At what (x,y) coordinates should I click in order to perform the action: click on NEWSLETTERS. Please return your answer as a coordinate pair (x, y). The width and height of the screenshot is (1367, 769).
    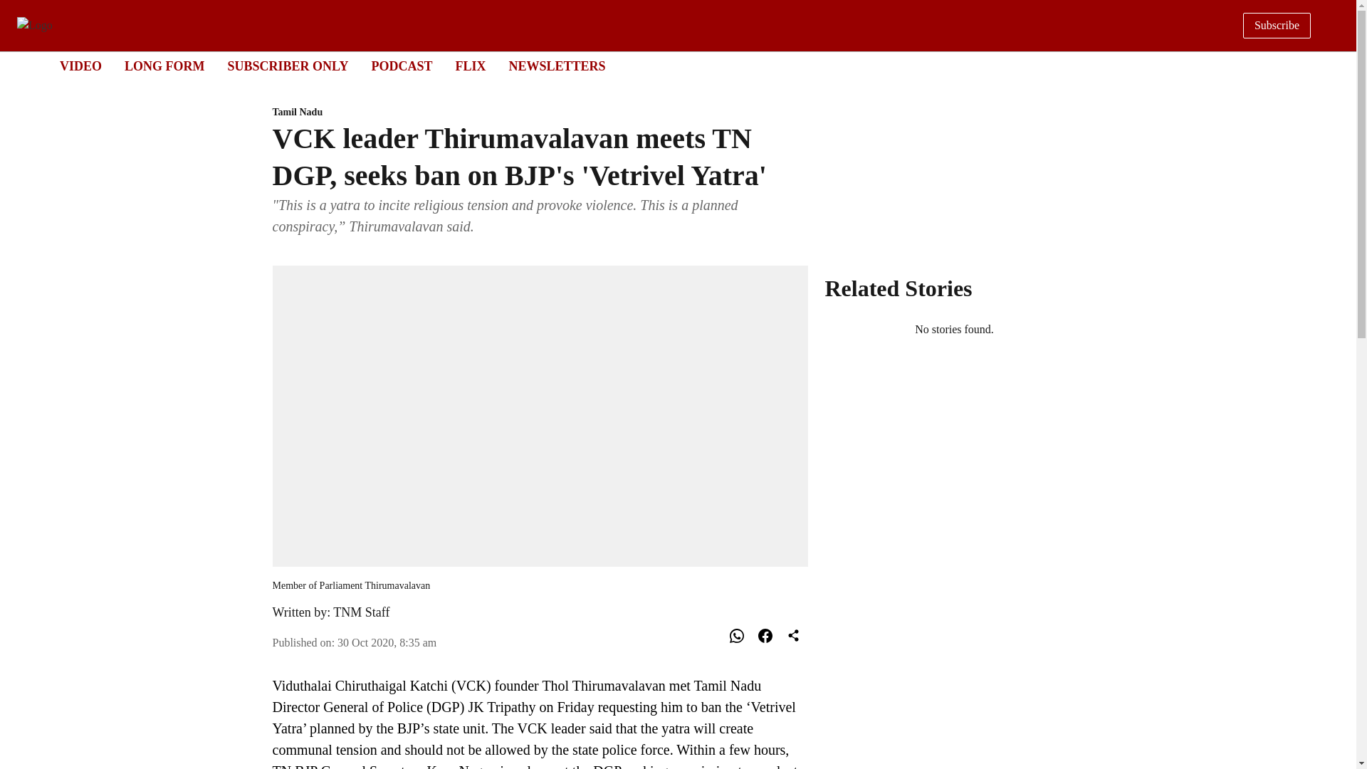
    Looking at the image, I should click on (557, 66).